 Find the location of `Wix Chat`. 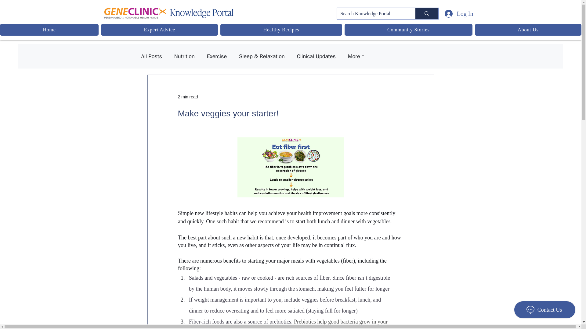

Wix Chat is located at coordinates (546, 311).